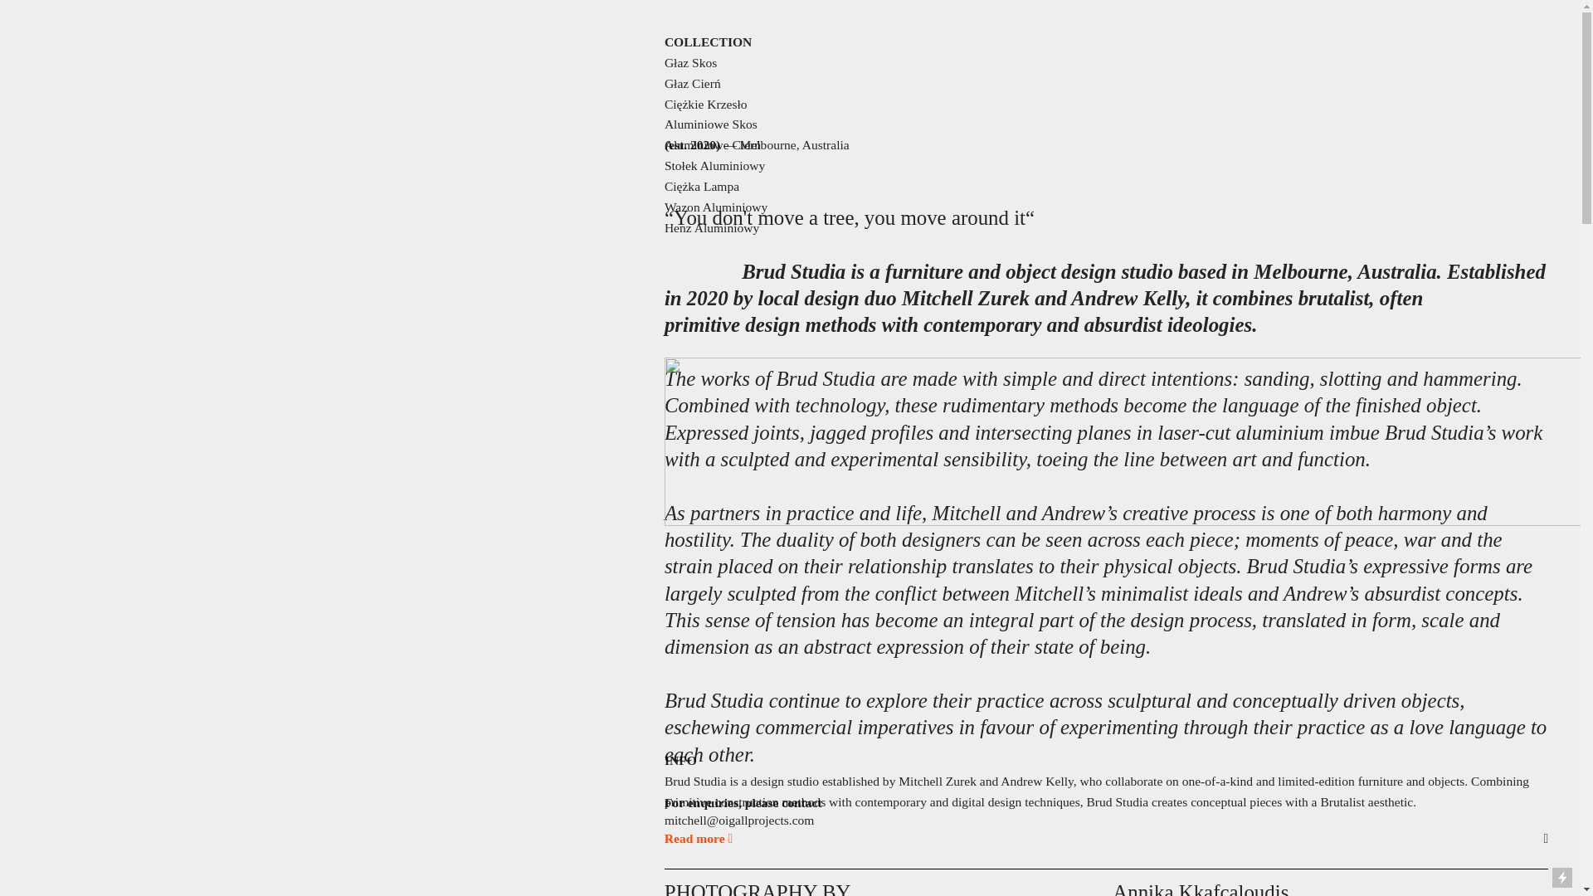 This screenshot has width=1593, height=896. What do you see at coordinates (710, 124) in the screenshot?
I see `Aluminiowe Skos` at bounding box center [710, 124].